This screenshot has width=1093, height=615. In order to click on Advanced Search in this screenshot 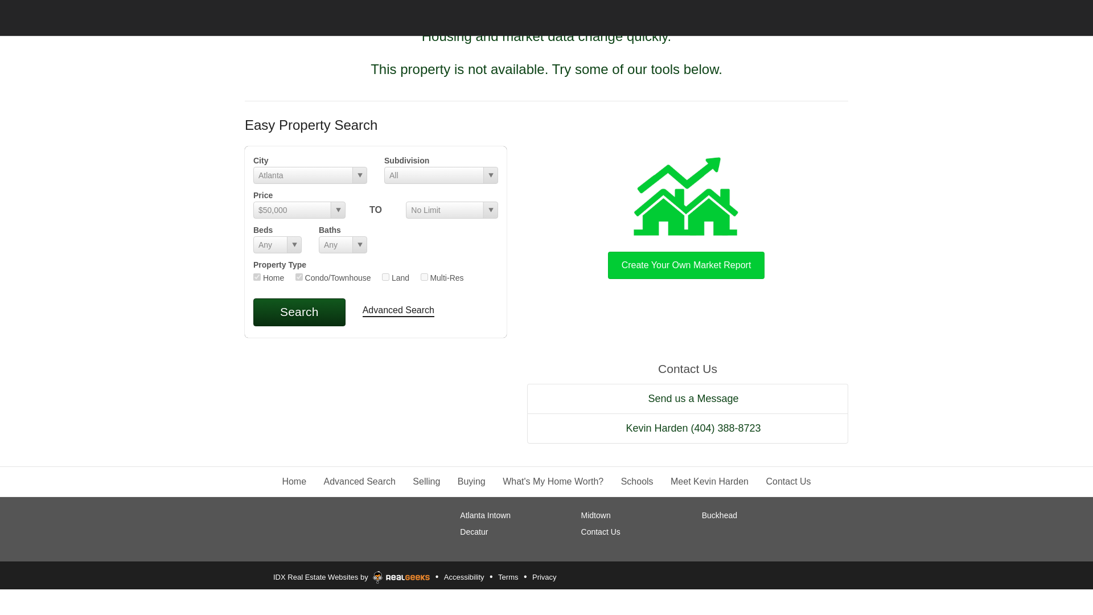, I will do `click(360, 482)`.